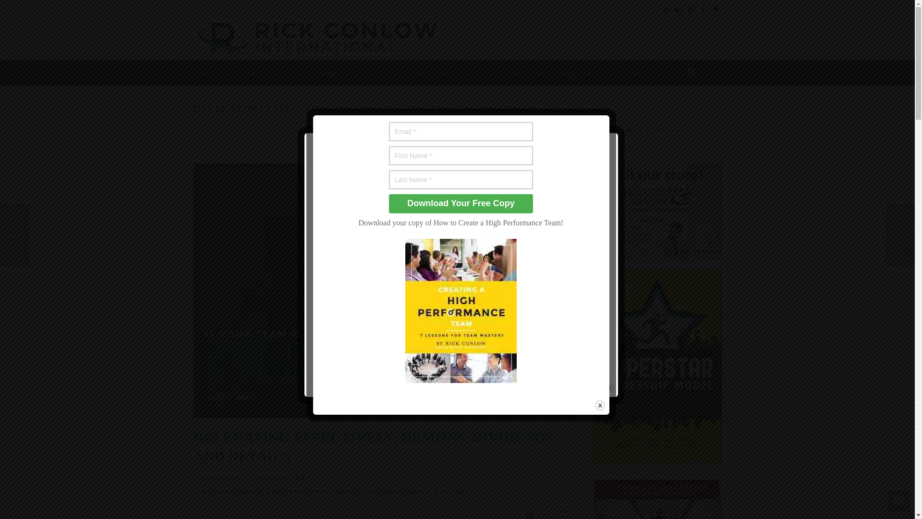 Image resolution: width=922 pixels, height=519 pixels. What do you see at coordinates (461, 203) in the screenshot?
I see `Download Your Free Copy` at bounding box center [461, 203].